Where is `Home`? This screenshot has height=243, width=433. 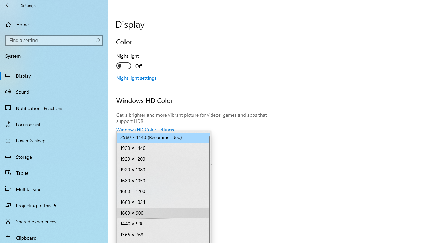
Home is located at coordinates (54, 24).